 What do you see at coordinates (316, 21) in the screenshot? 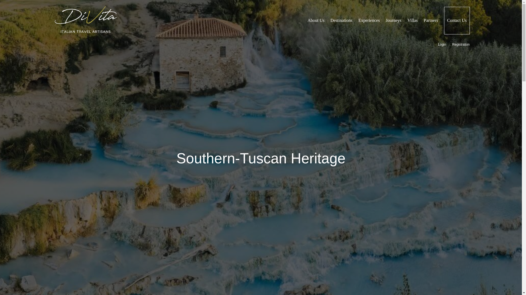
I see `About Us` at bounding box center [316, 21].